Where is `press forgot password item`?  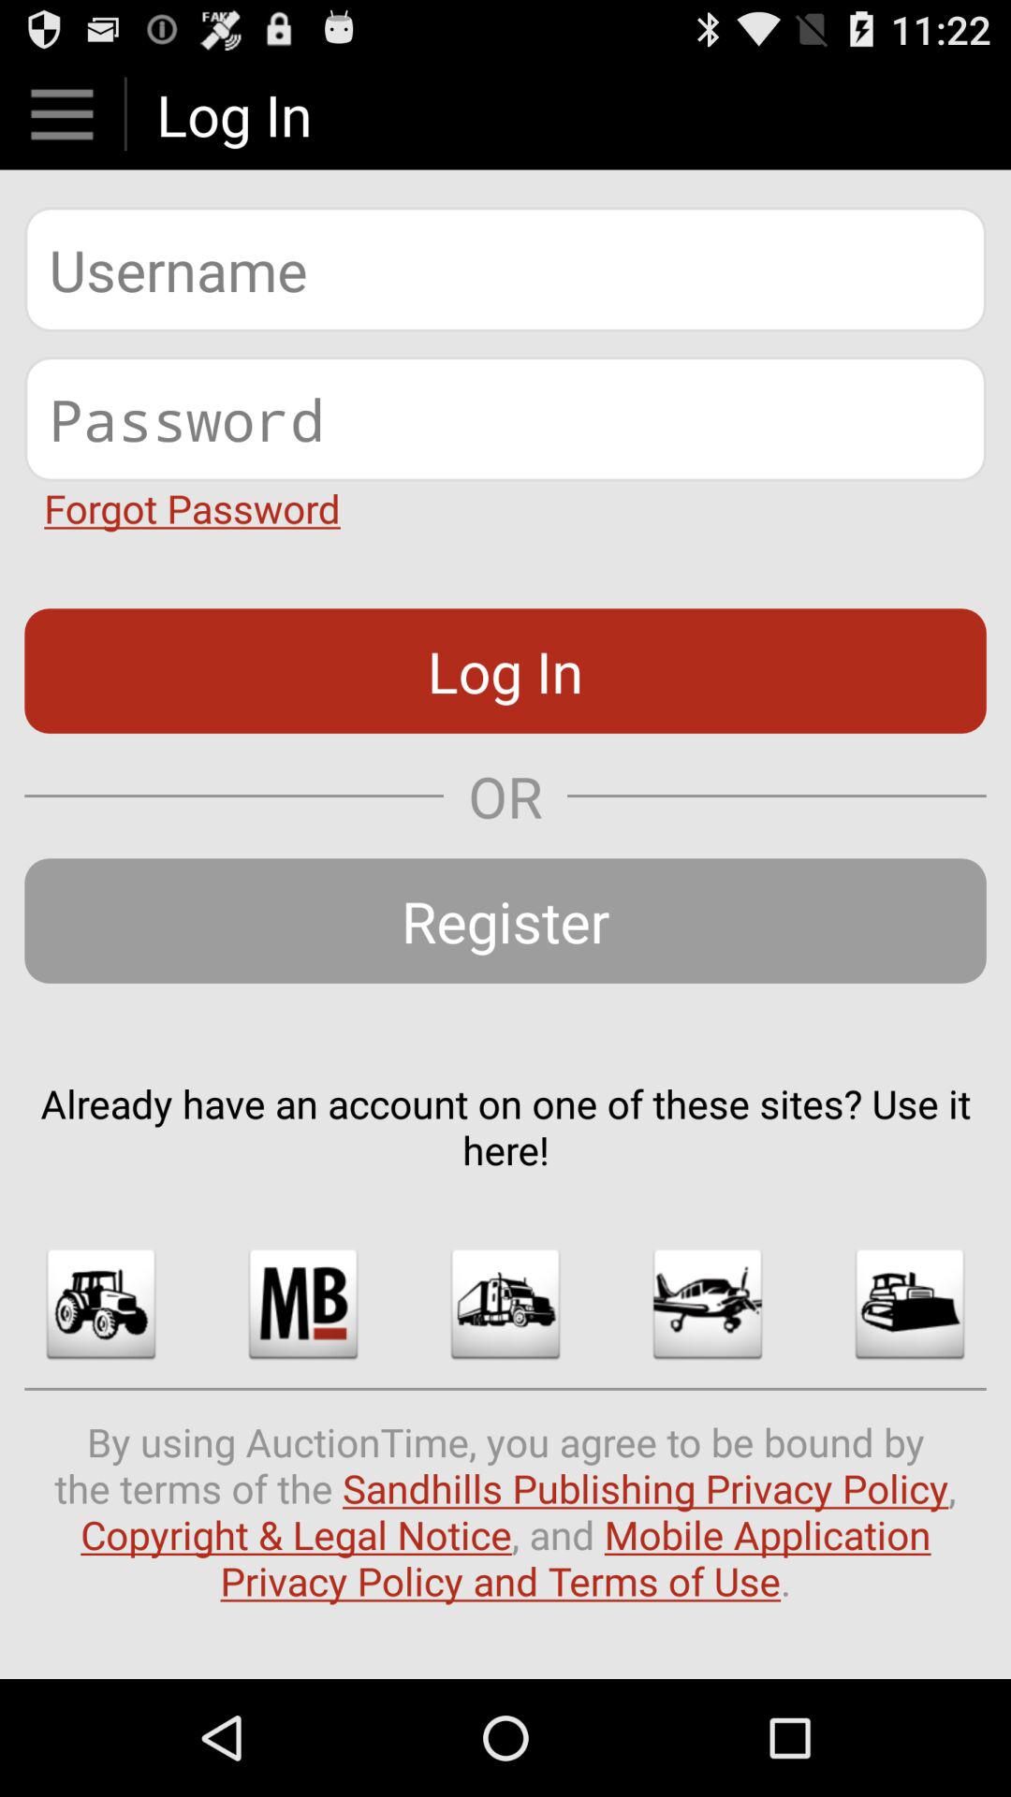 press forgot password item is located at coordinates (192, 507).